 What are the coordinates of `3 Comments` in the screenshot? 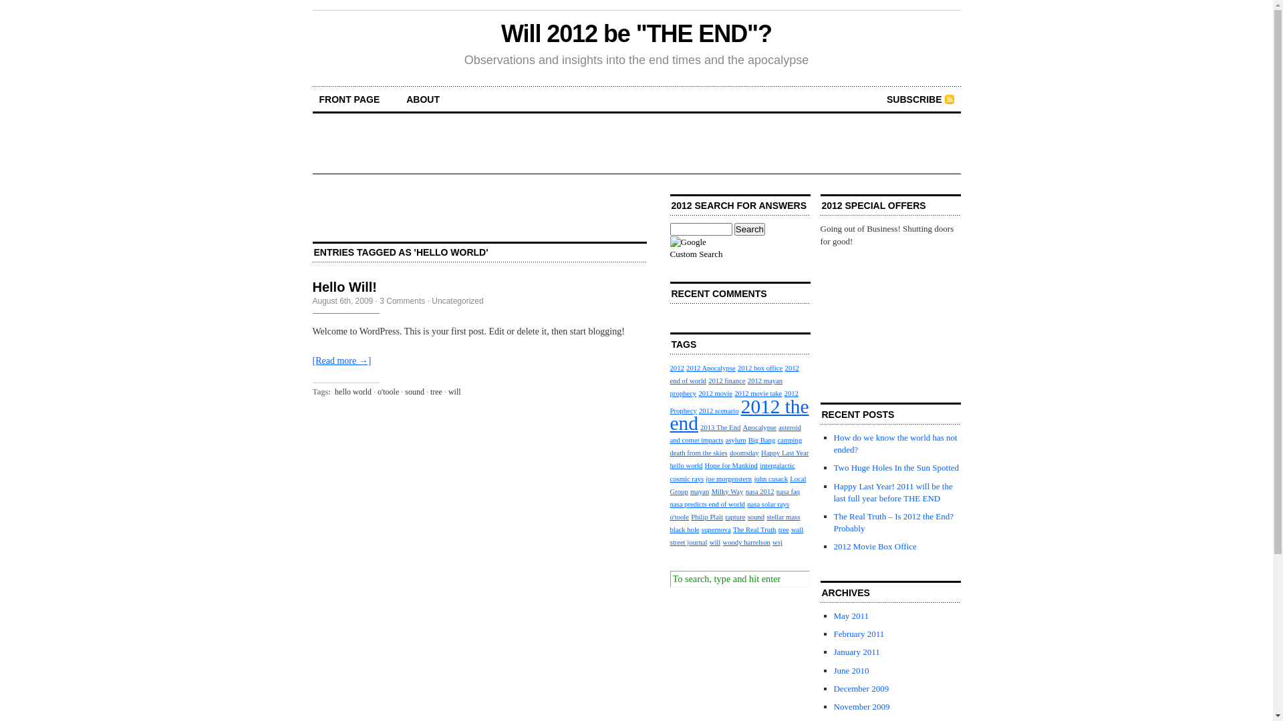 It's located at (402, 301).